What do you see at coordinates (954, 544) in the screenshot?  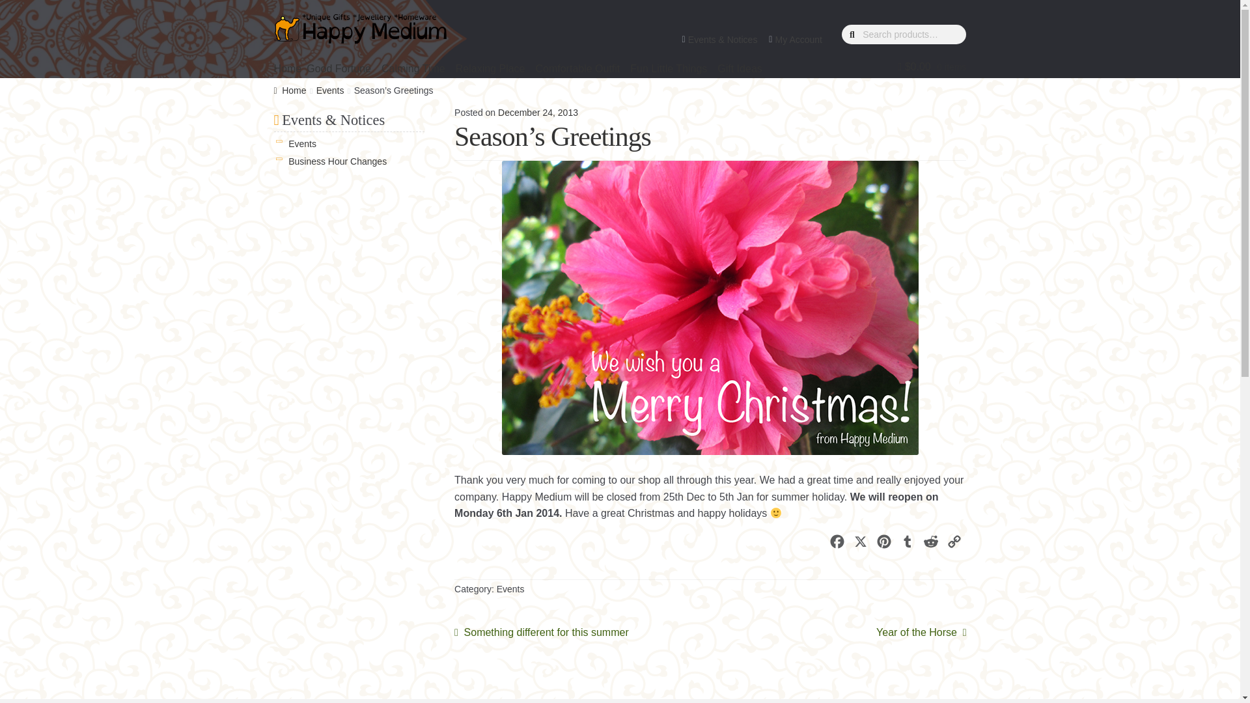 I see `Copy Link` at bounding box center [954, 544].